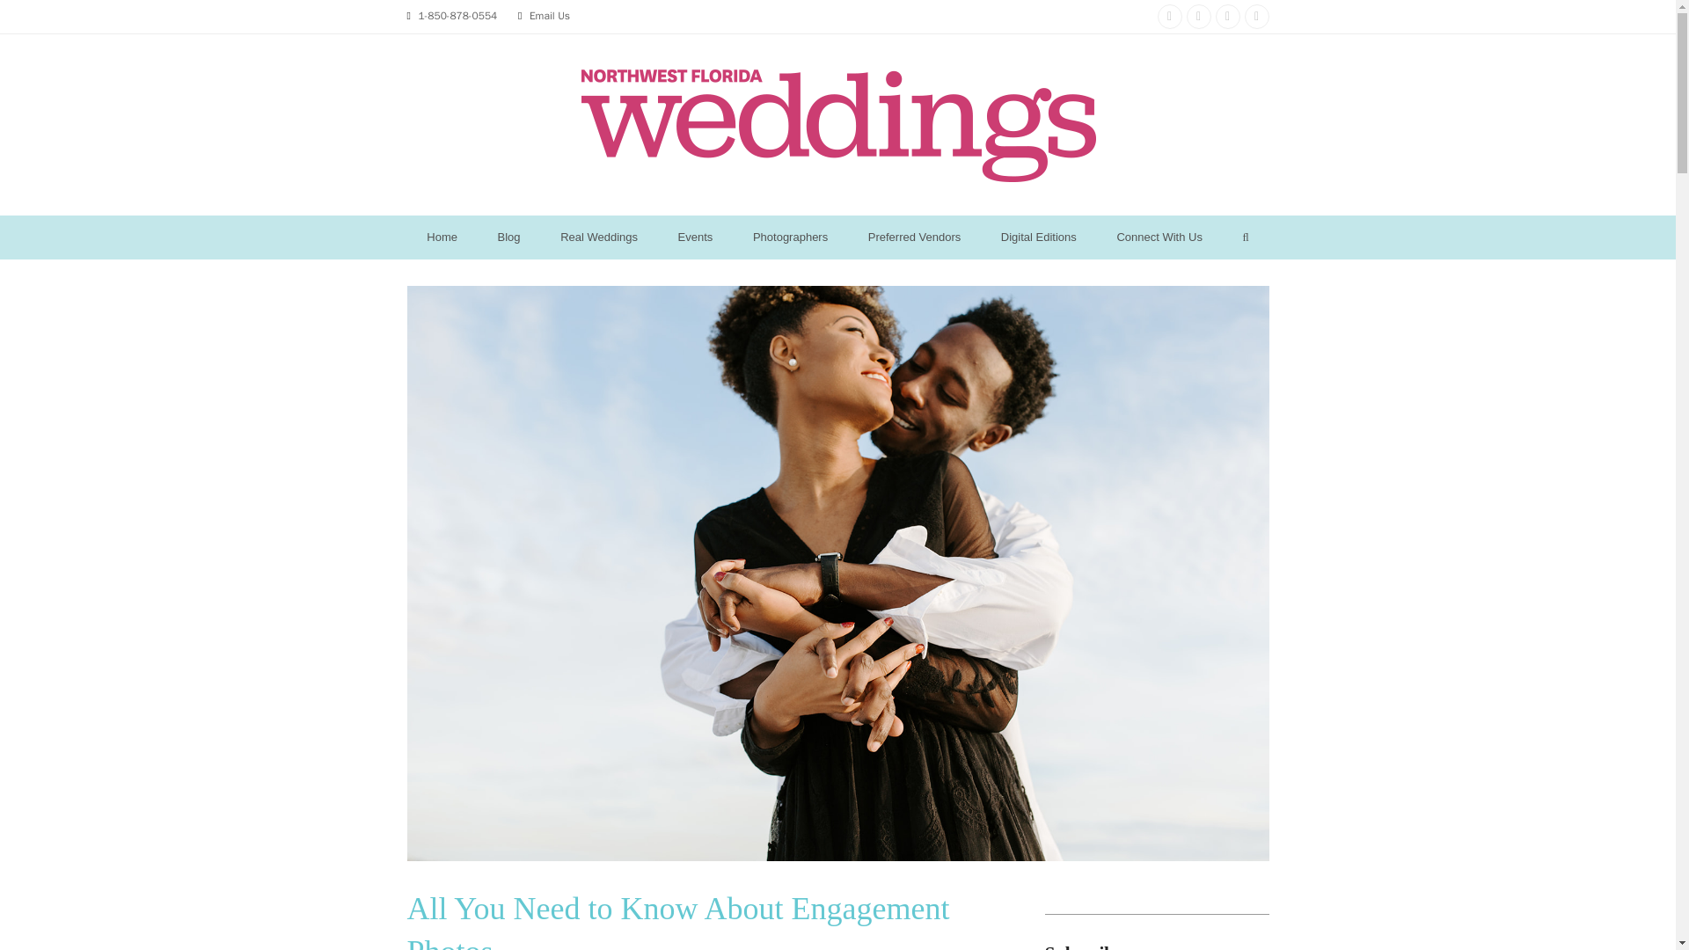 This screenshot has height=950, width=1689. What do you see at coordinates (1228, 17) in the screenshot?
I see `Pinterest` at bounding box center [1228, 17].